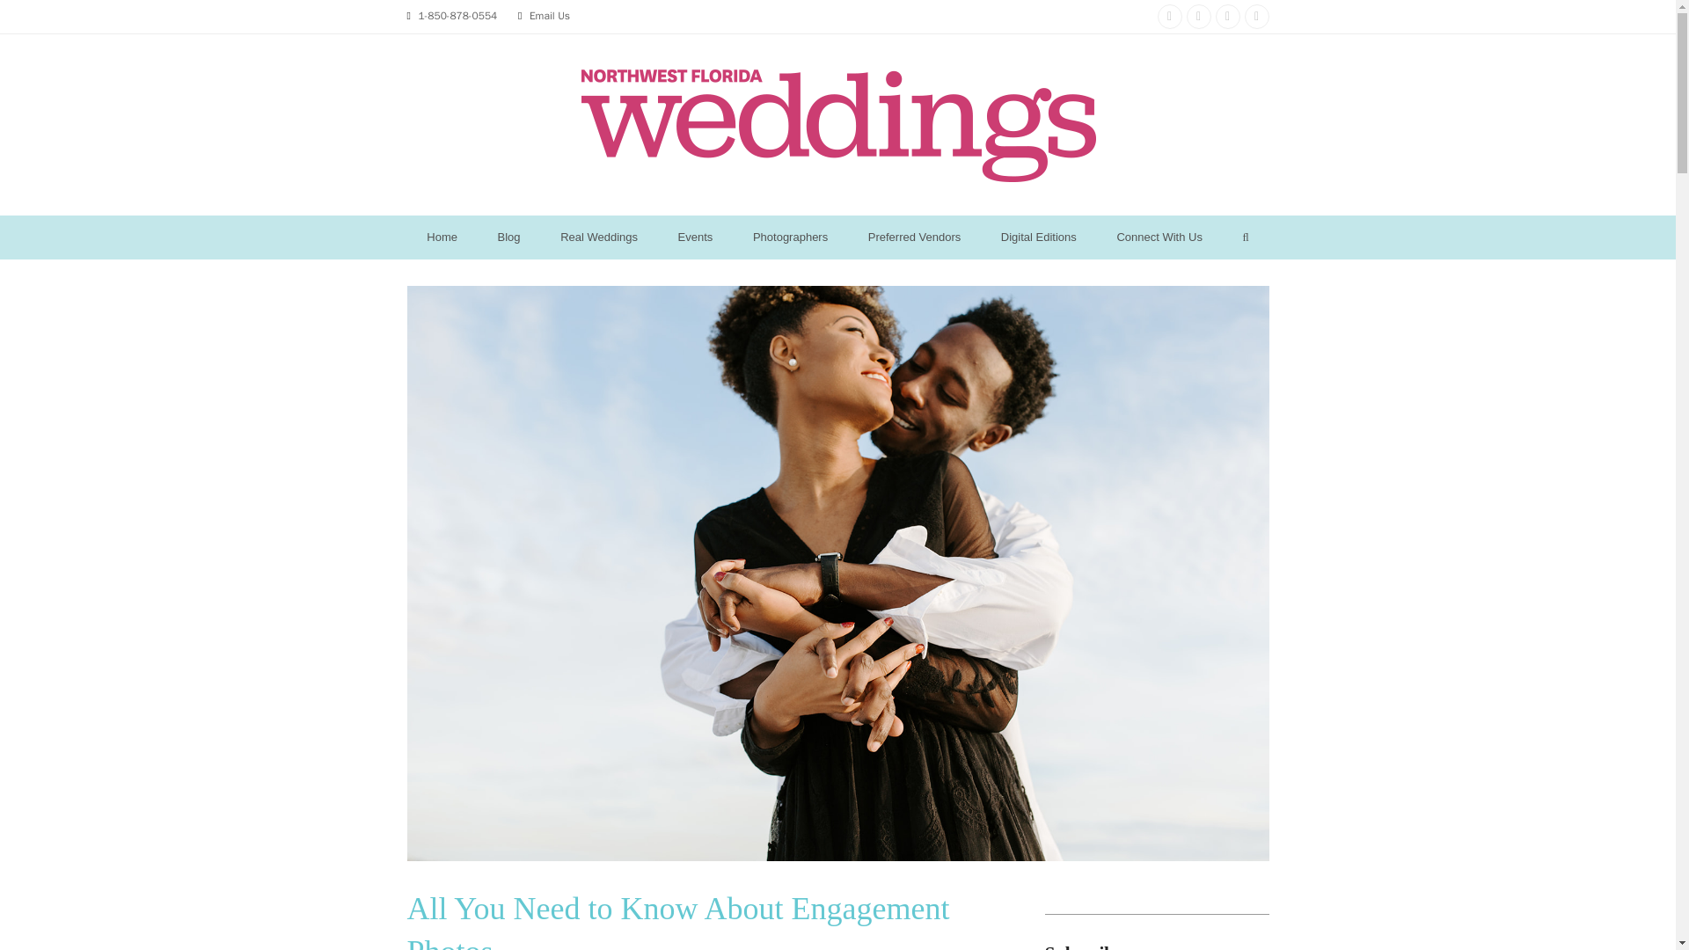 This screenshot has height=950, width=1689. What do you see at coordinates (1228, 17) in the screenshot?
I see `Pinterest` at bounding box center [1228, 17].